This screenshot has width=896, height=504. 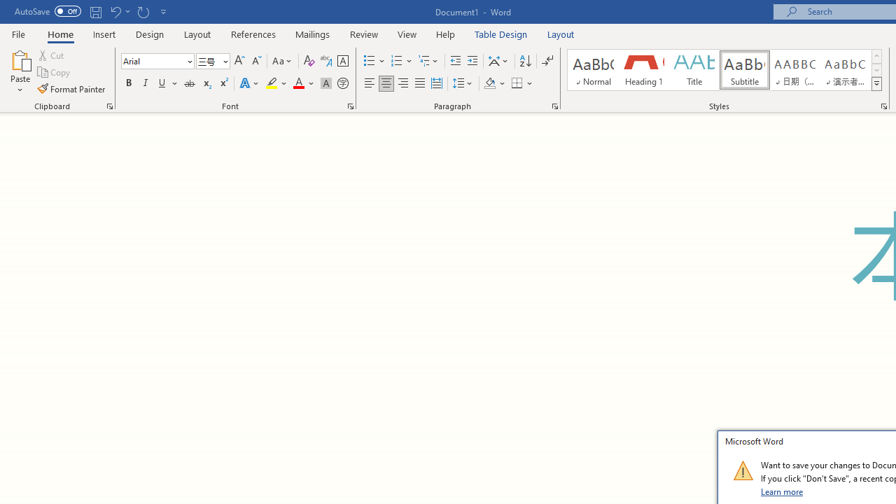 What do you see at coordinates (446, 34) in the screenshot?
I see `Help` at bounding box center [446, 34].